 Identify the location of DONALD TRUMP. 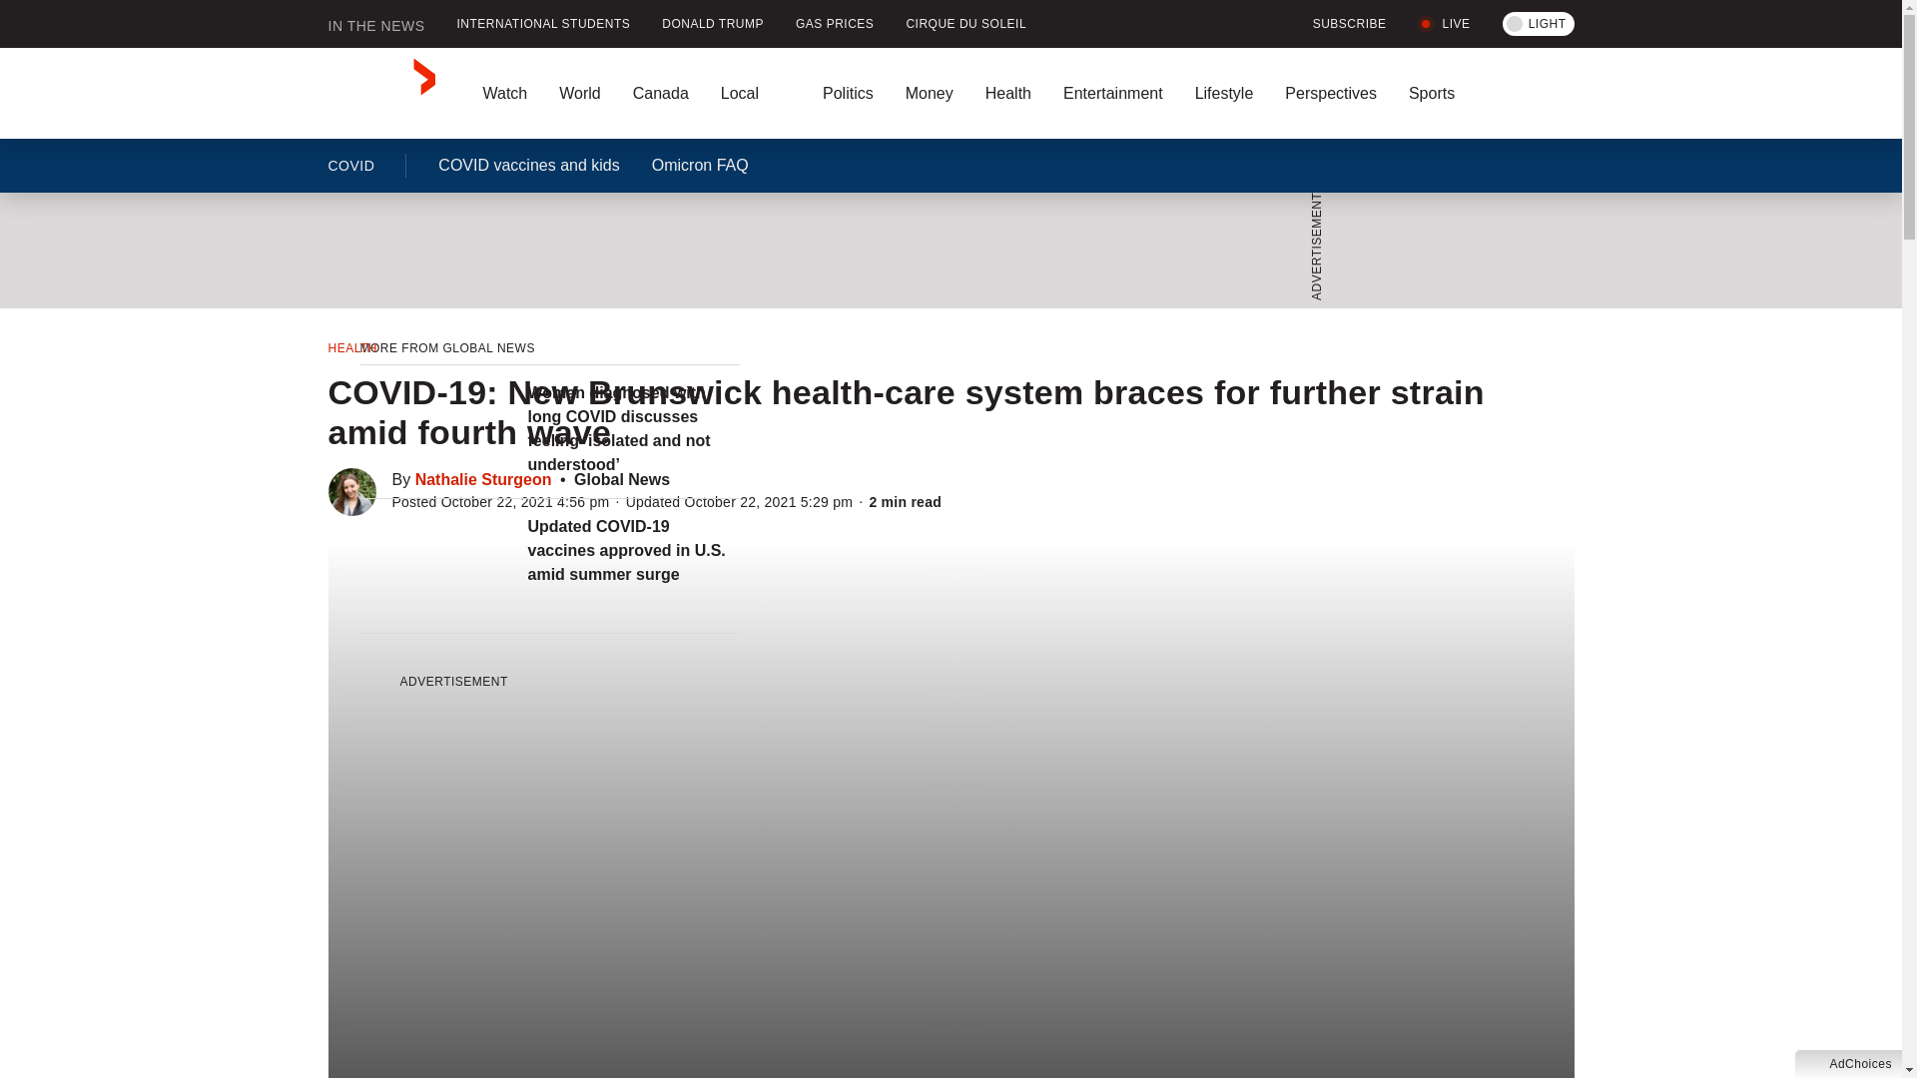
(713, 24).